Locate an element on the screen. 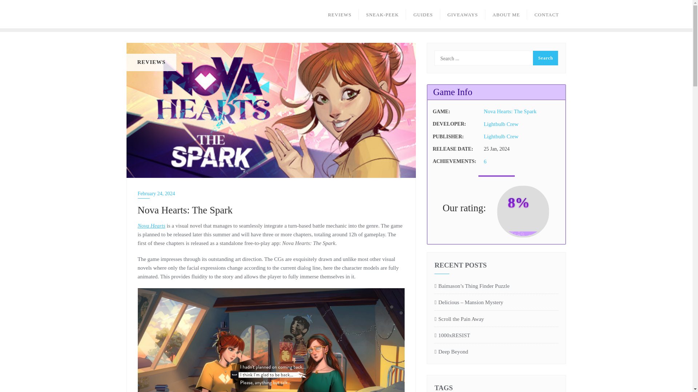 The width and height of the screenshot is (698, 392). Nova Hearts is located at coordinates (151, 226).